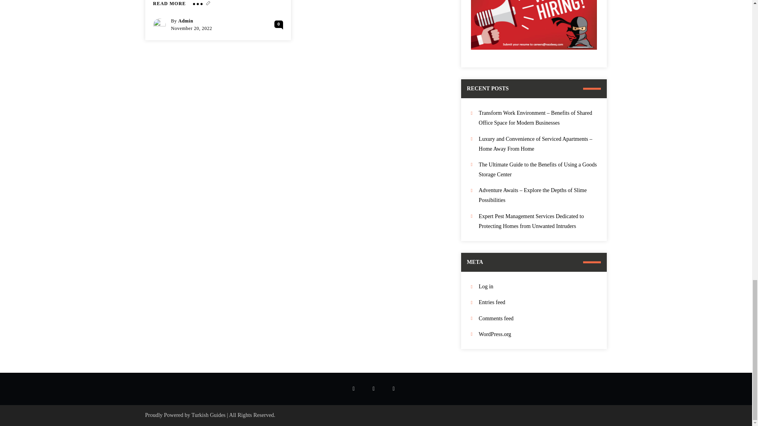  Describe the element at coordinates (279, 24) in the screenshot. I see `0` at that location.